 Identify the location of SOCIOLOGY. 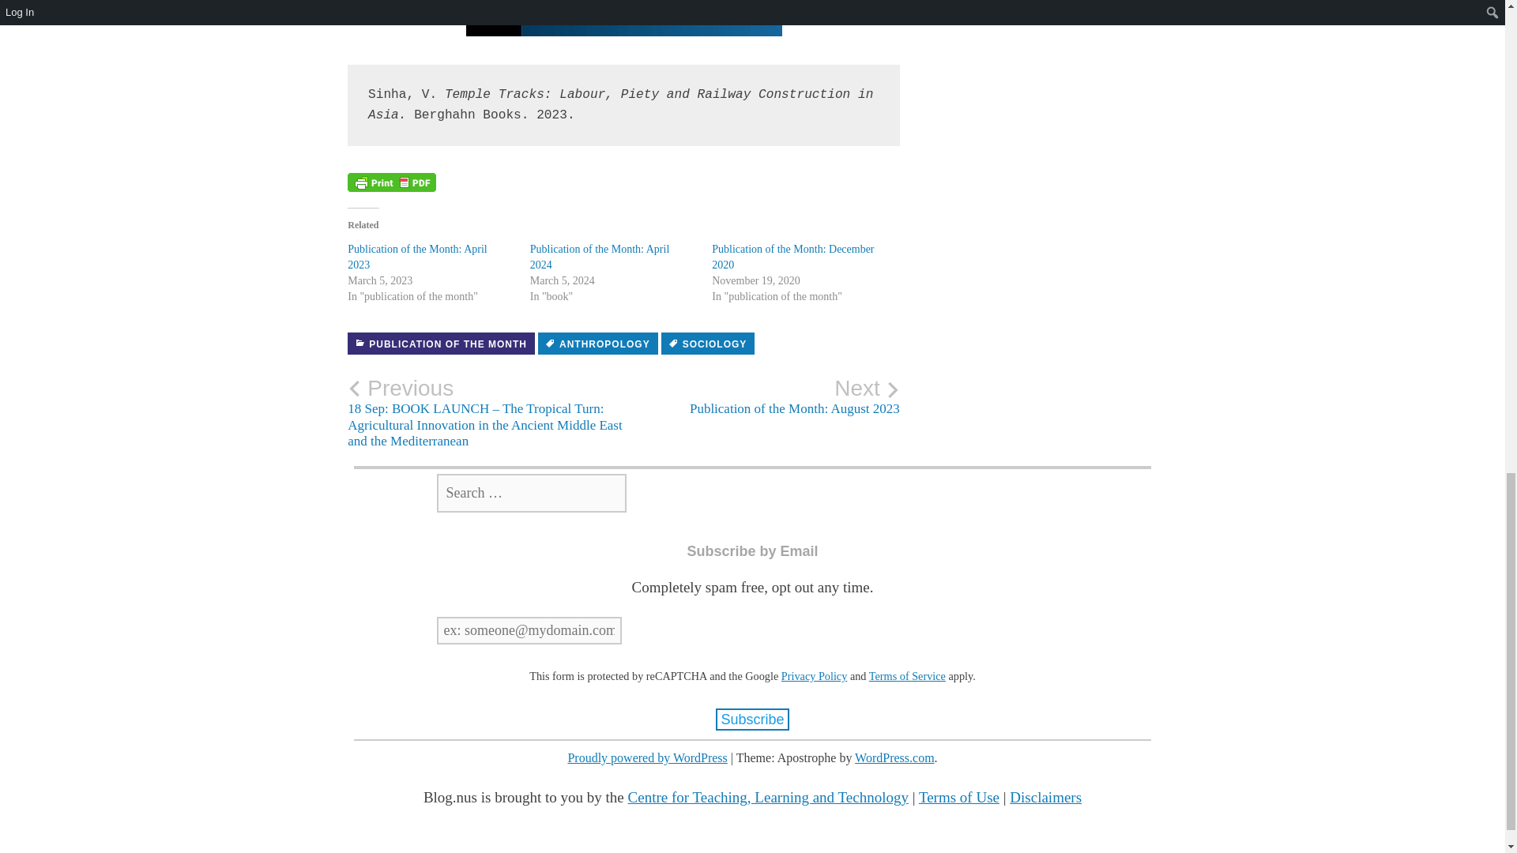
(417, 257).